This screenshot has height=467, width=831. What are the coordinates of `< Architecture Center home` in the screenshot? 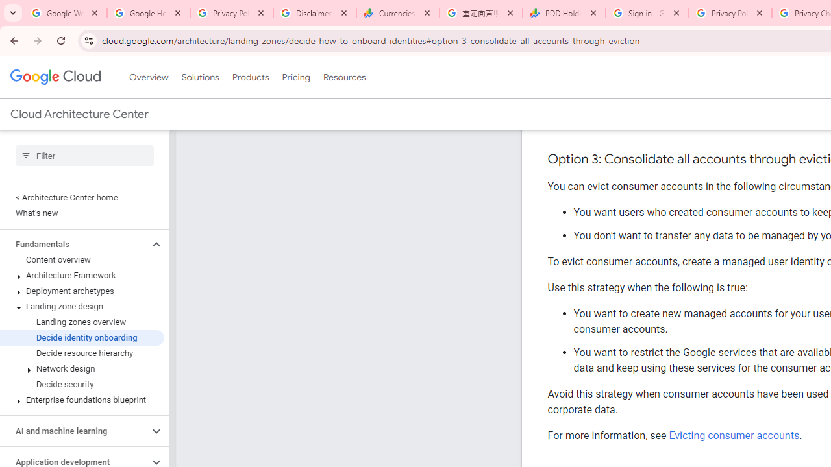 It's located at (82, 197).